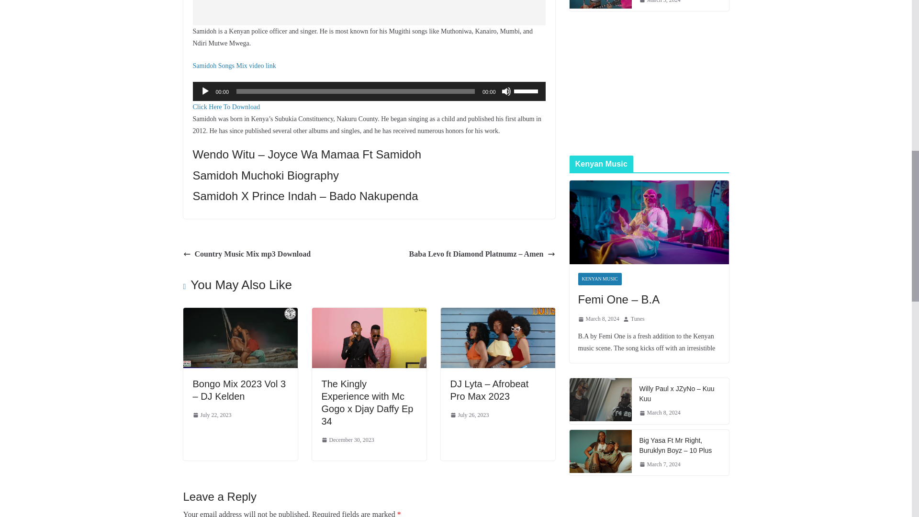 This screenshot has width=919, height=517. What do you see at coordinates (212, 416) in the screenshot?
I see `July 22, 2023` at bounding box center [212, 416].